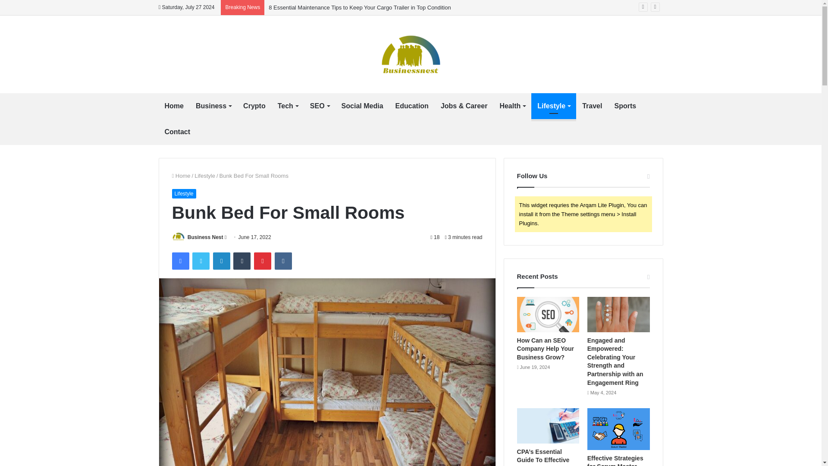 This screenshot has height=466, width=828. Describe the element at coordinates (411, 54) in the screenshot. I see `Business Ideas` at that location.